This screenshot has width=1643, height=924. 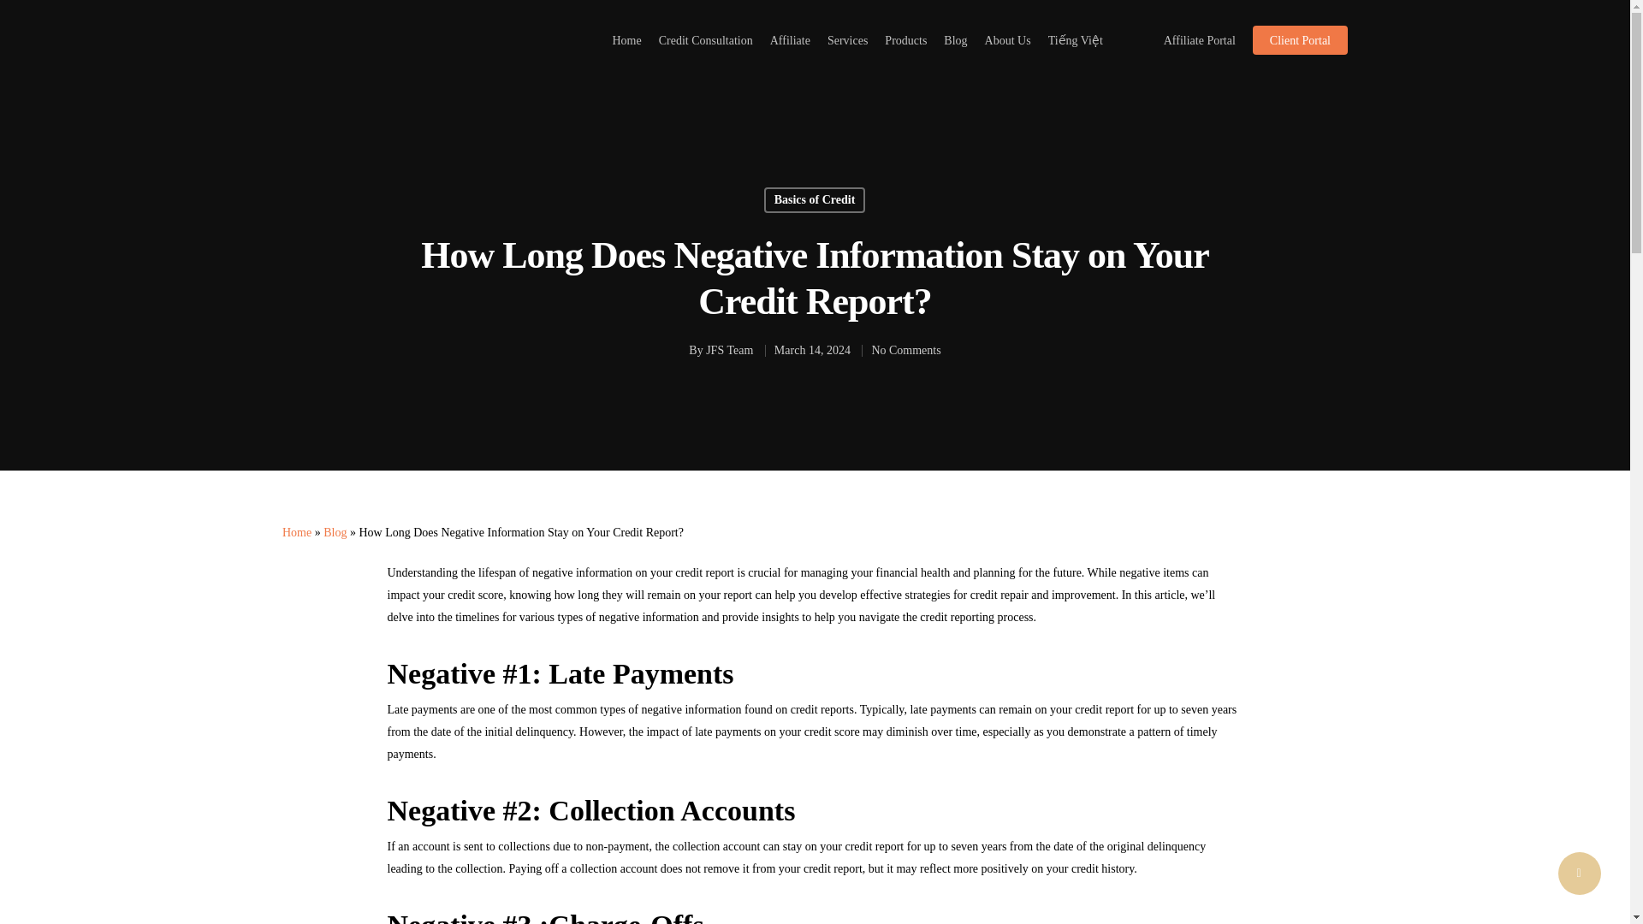 I want to click on JFS Team, so click(x=729, y=349).